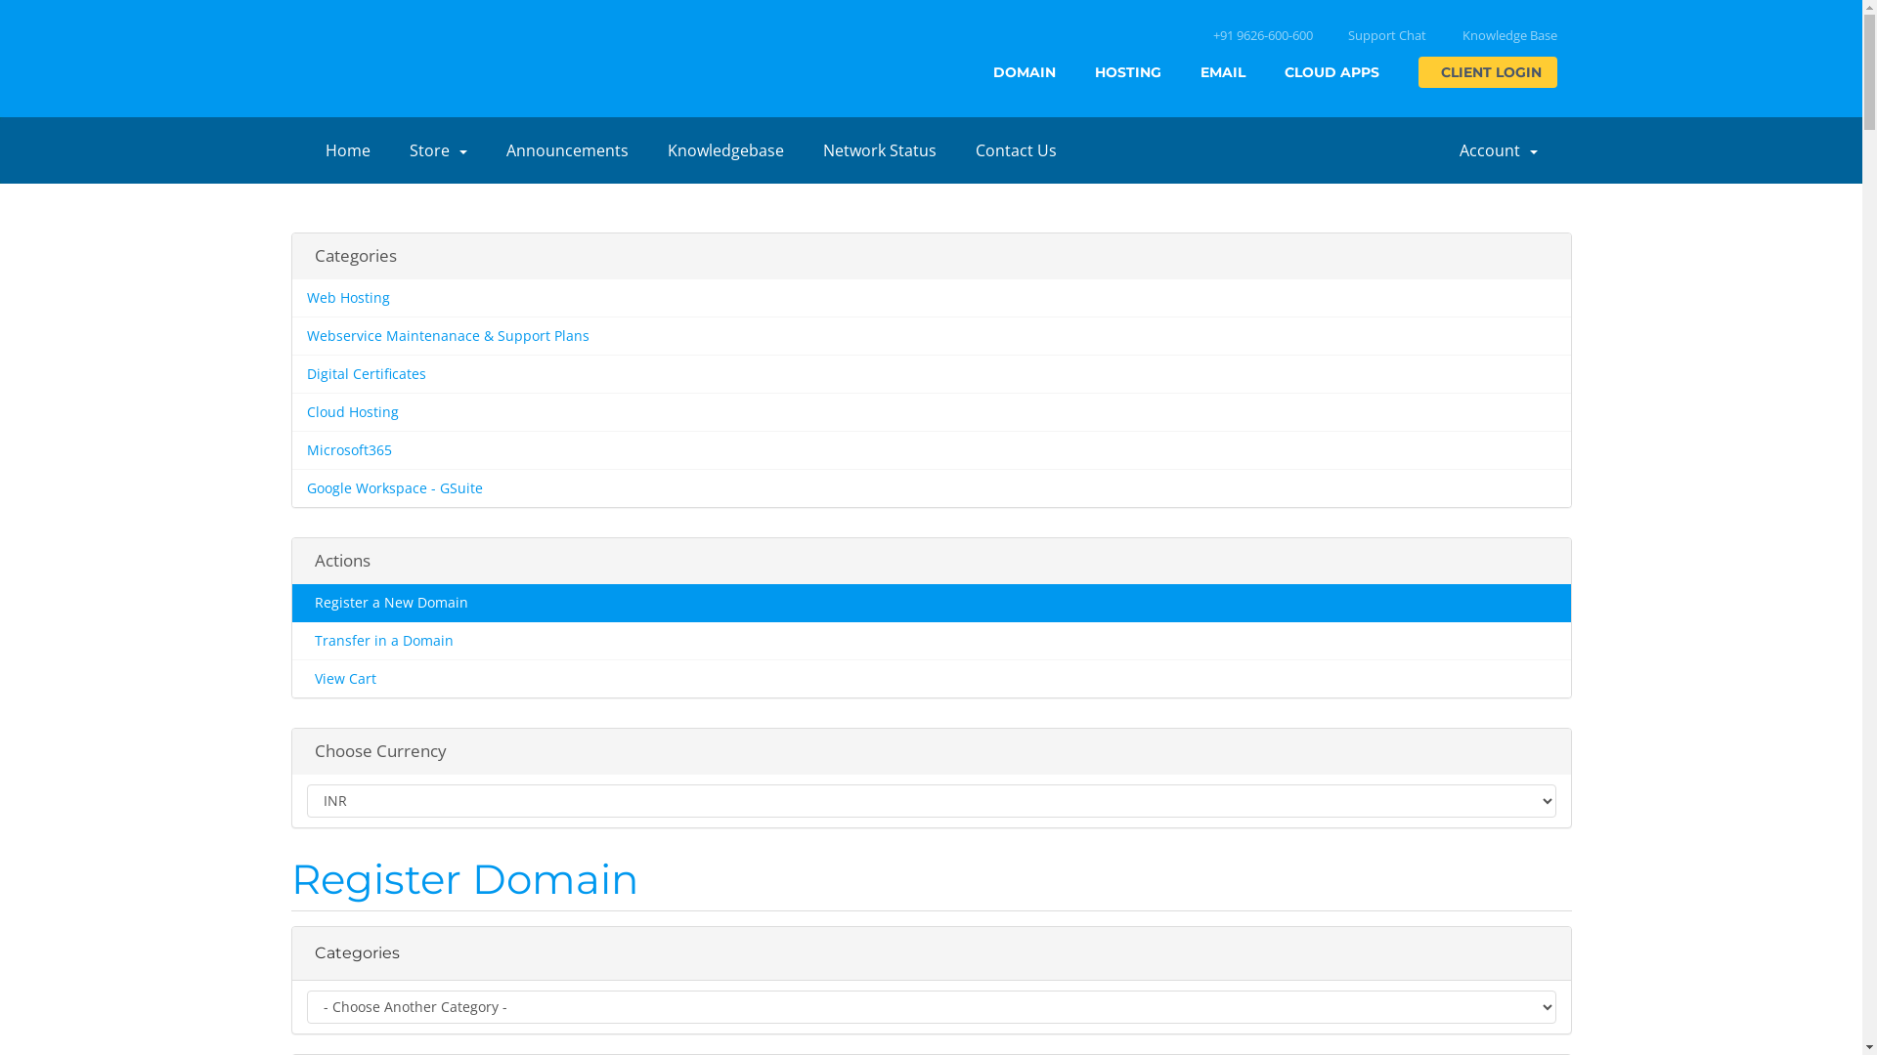 This screenshot has height=1055, width=1877. I want to click on EMAIL, so click(1223, 72).